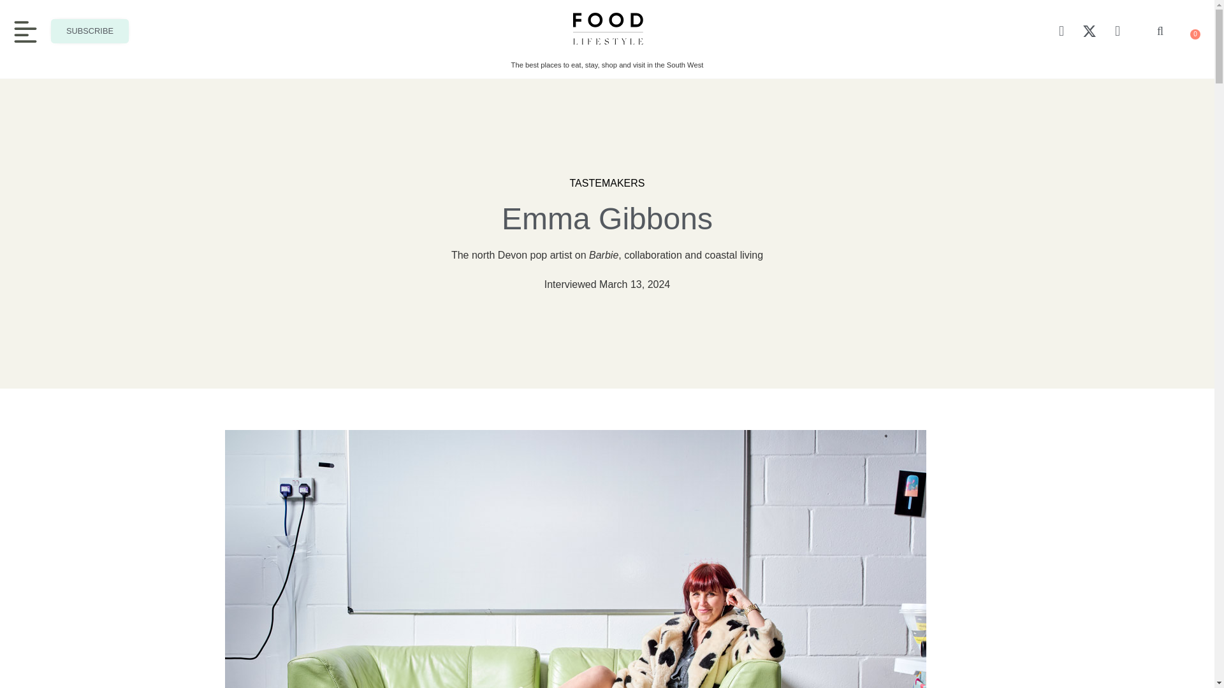  Describe the element at coordinates (607, 183) in the screenshot. I see `TASTEMAKERS` at that location.